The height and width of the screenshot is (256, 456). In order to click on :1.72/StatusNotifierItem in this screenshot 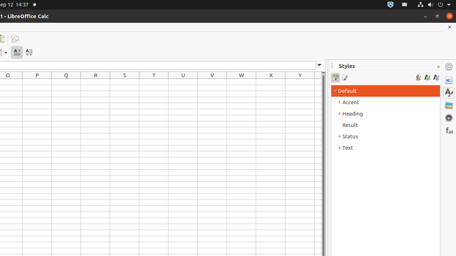, I will do `click(390, 5)`.